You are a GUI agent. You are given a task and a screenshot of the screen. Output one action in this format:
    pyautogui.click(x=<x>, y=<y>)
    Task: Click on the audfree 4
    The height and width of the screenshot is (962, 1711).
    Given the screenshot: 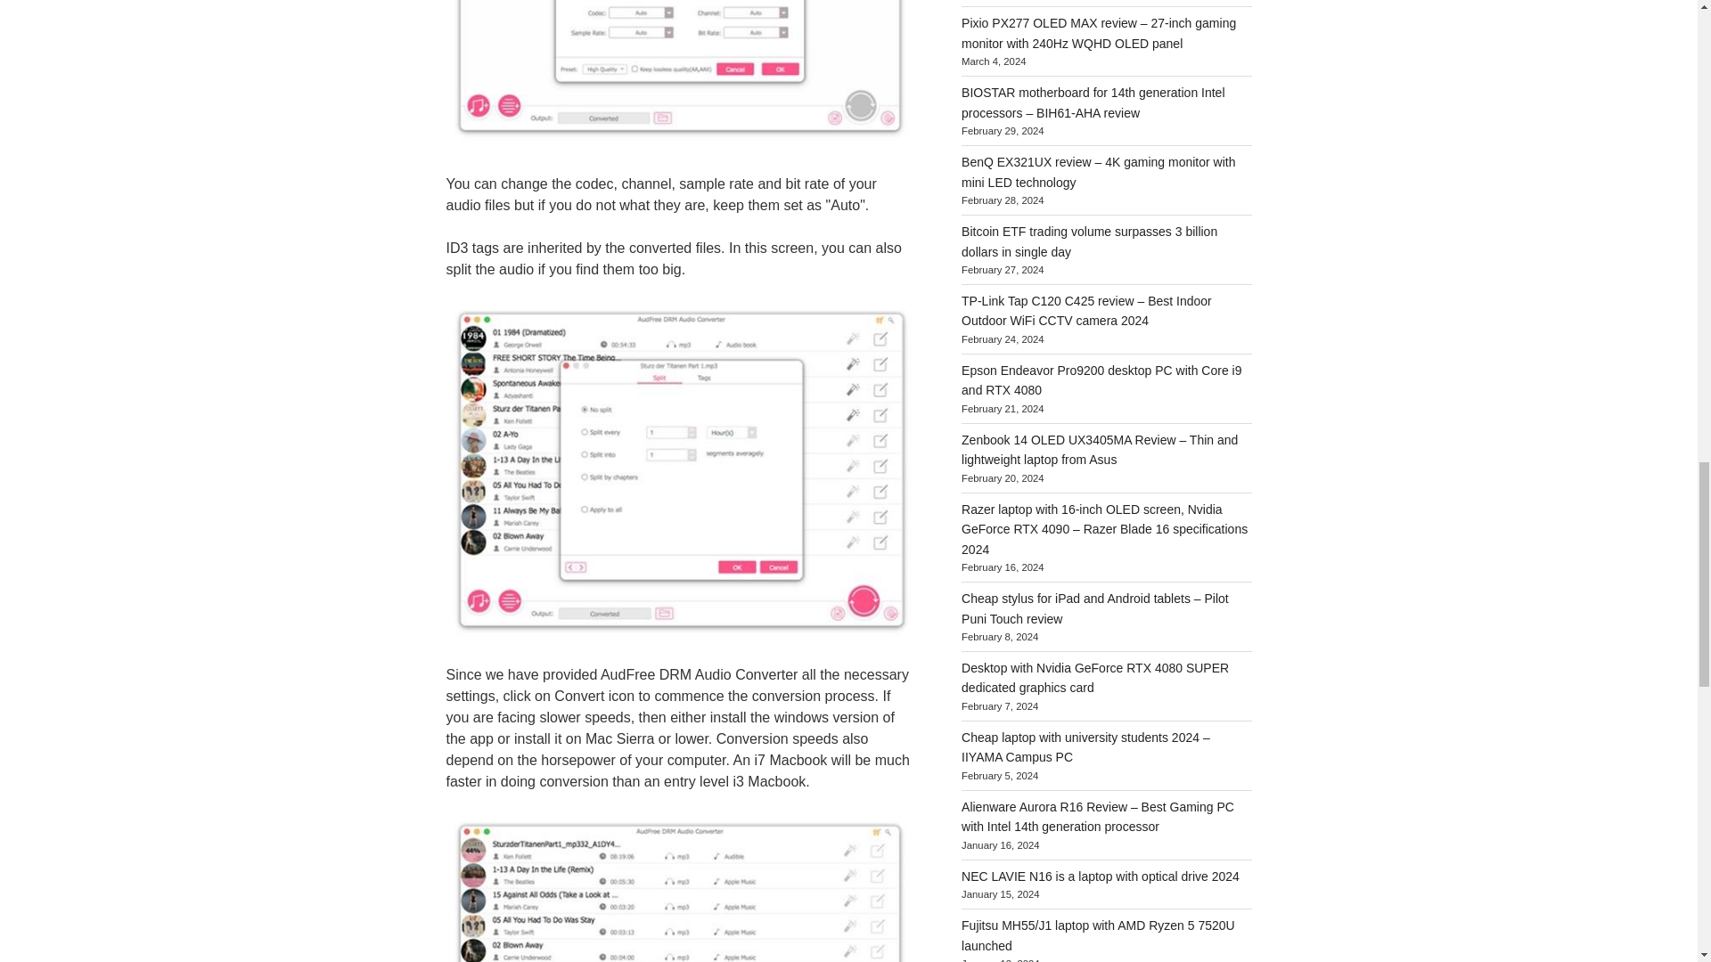 What is the action you would take?
    pyautogui.click(x=678, y=887)
    